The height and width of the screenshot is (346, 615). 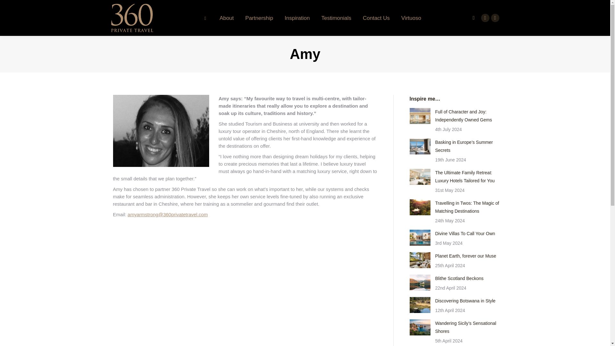 I want to click on Instagram page opens in new window, so click(x=495, y=18).